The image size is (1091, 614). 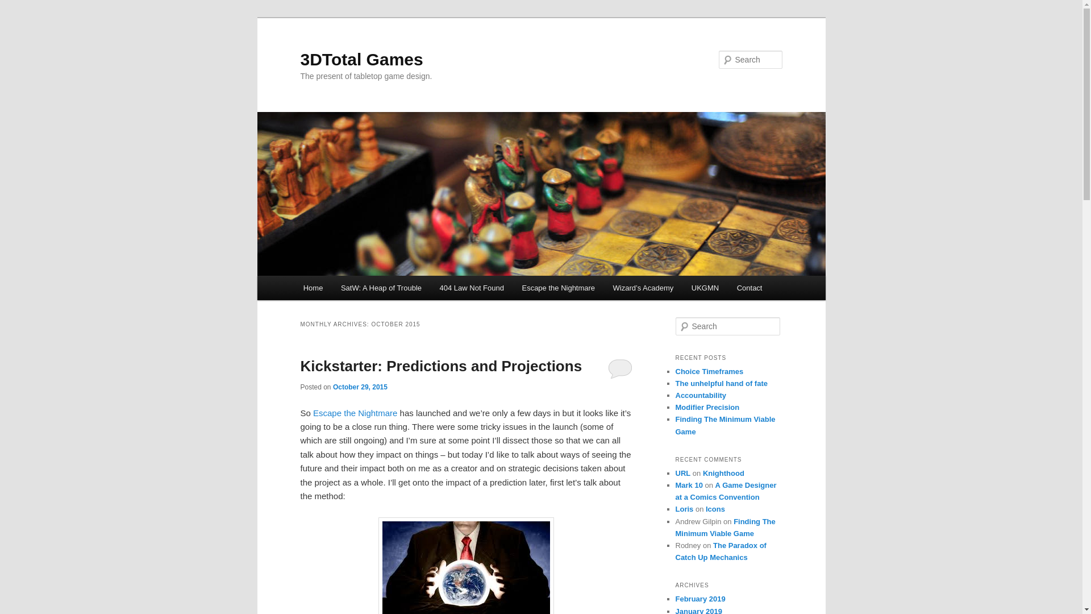 I want to click on URL, so click(x=683, y=473).